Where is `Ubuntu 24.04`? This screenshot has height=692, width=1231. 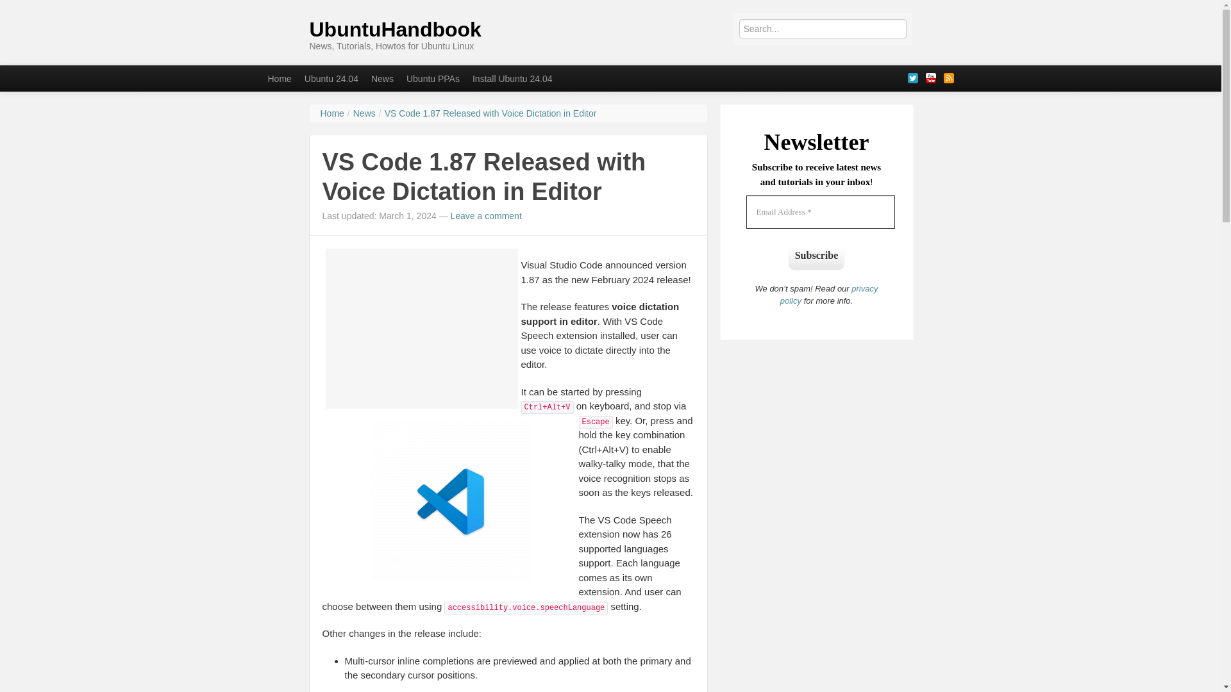 Ubuntu 24.04 is located at coordinates (331, 78).